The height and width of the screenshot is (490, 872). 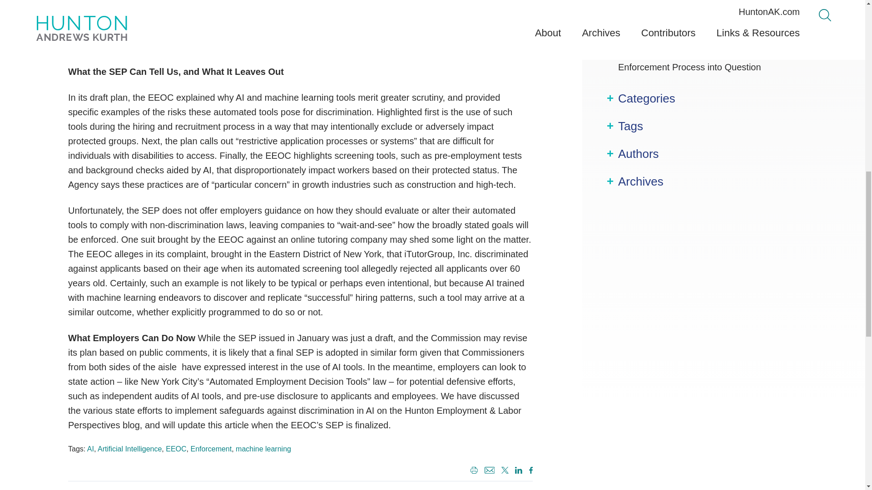 What do you see at coordinates (529, 471) in the screenshot?
I see `Facebook` at bounding box center [529, 471].